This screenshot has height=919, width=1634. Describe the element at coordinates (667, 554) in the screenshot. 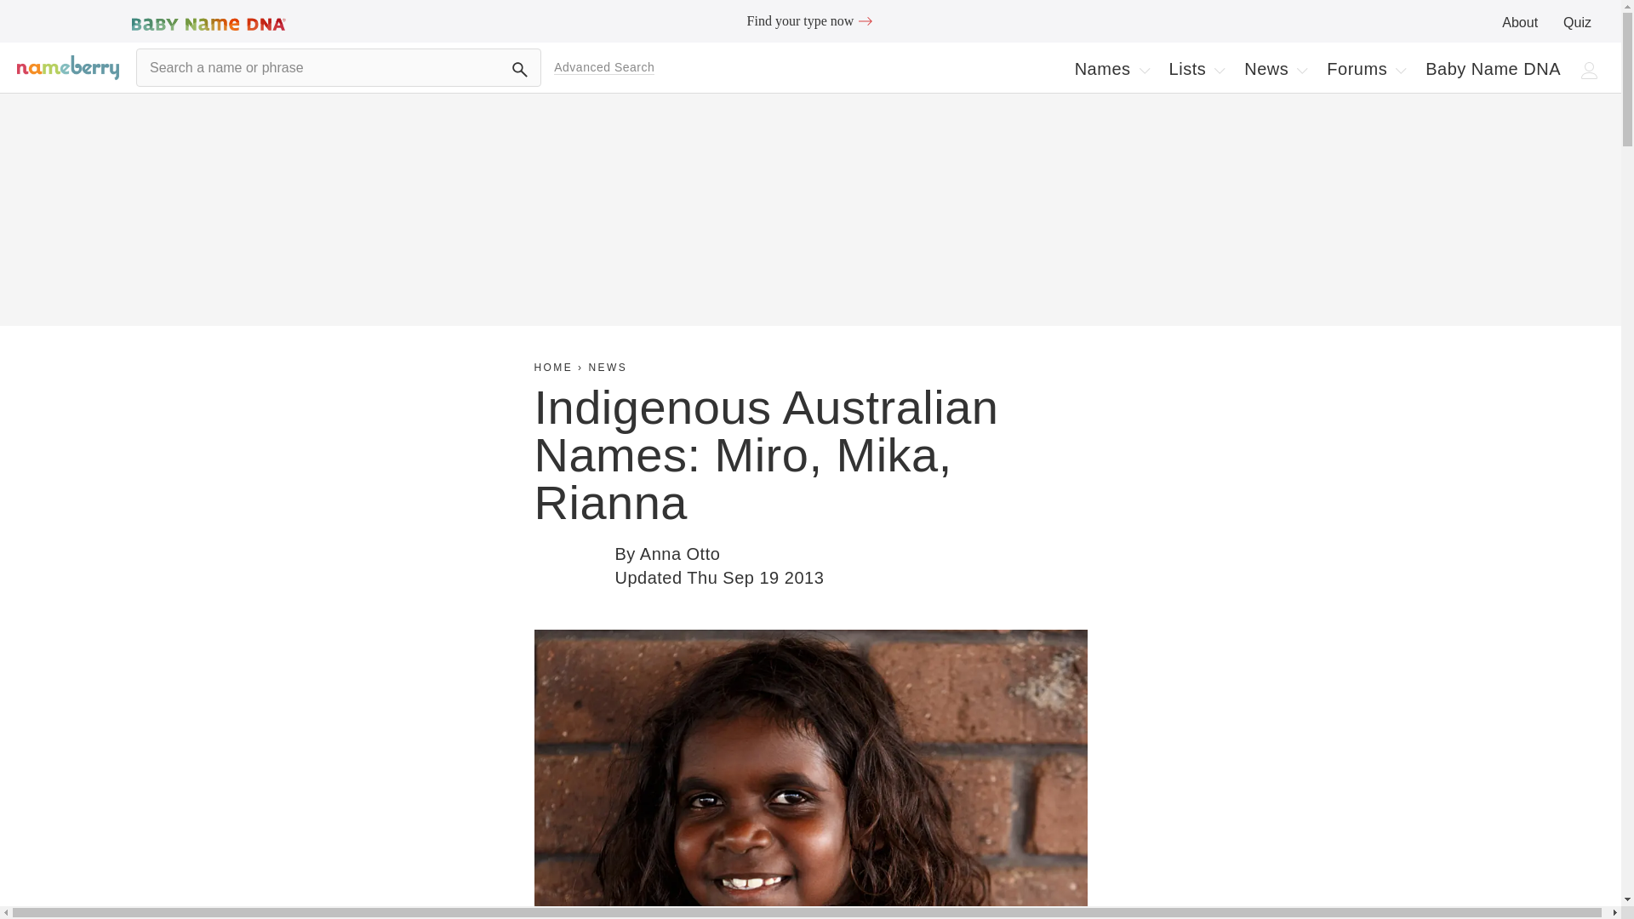

I see `By Anna Otto` at that location.